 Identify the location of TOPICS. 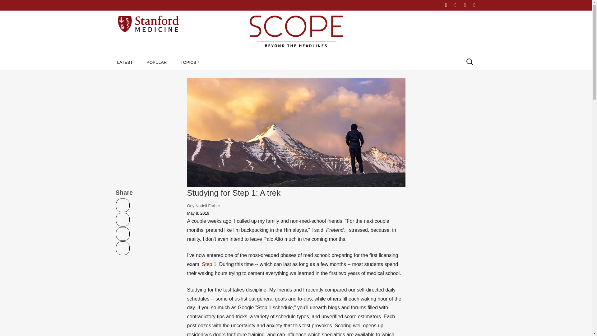
(190, 62).